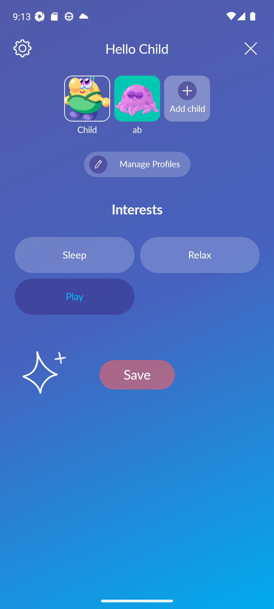  Describe the element at coordinates (137, 375) in the screenshot. I see `Save` at that location.